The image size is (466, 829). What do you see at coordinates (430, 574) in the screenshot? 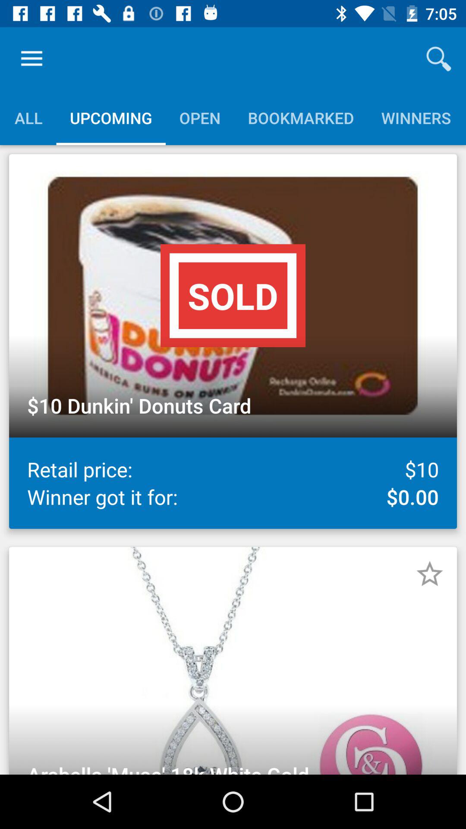
I see `add to favorite` at bounding box center [430, 574].